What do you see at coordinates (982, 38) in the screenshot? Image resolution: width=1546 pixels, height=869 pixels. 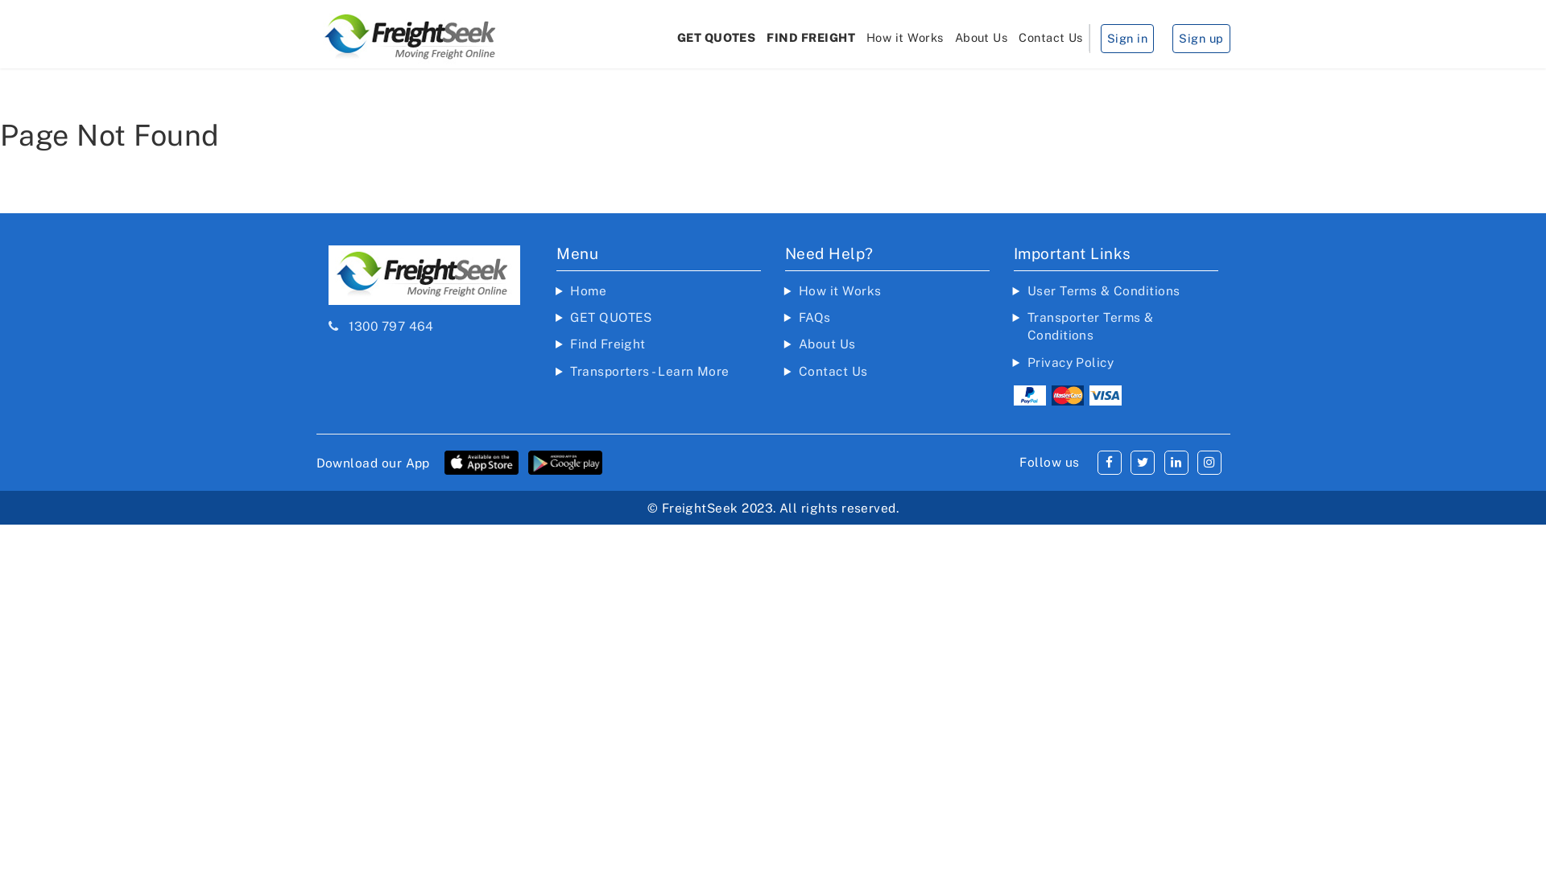 I see `About Us` at bounding box center [982, 38].